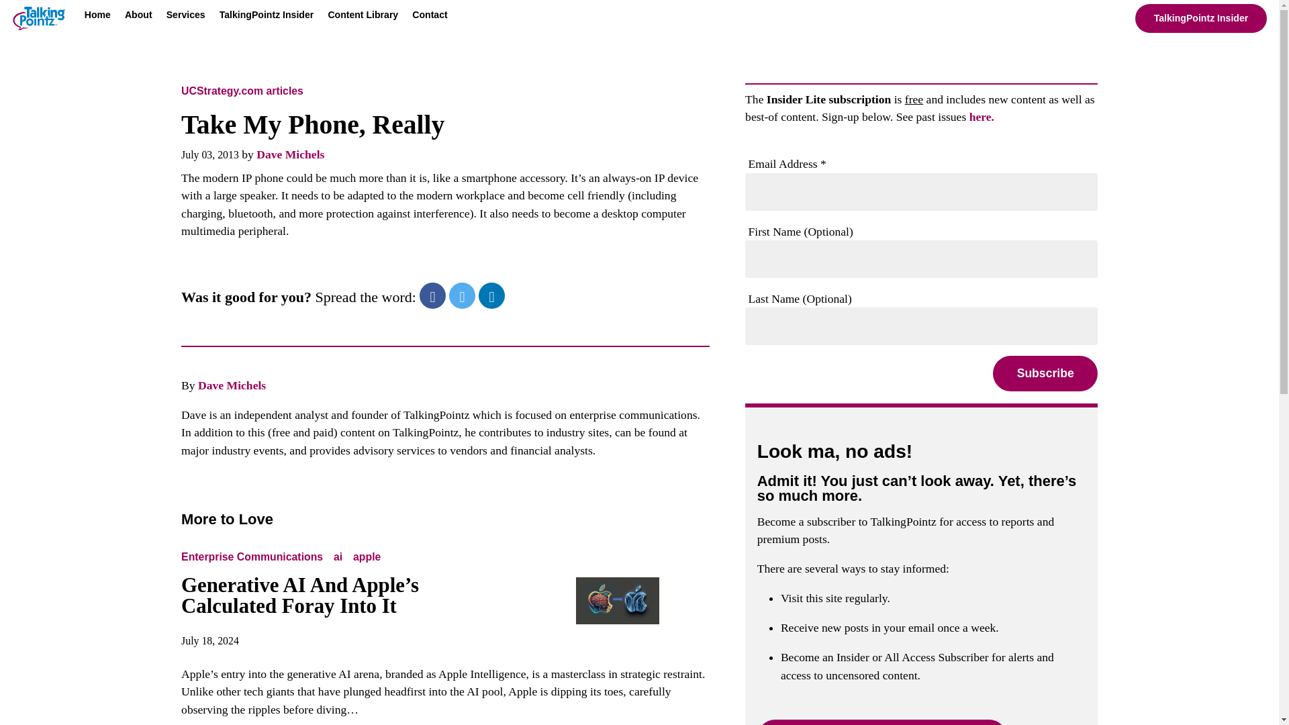  Describe the element at coordinates (1201, 17) in the screenshot. I see `TalkingPointz Insider` at that location.